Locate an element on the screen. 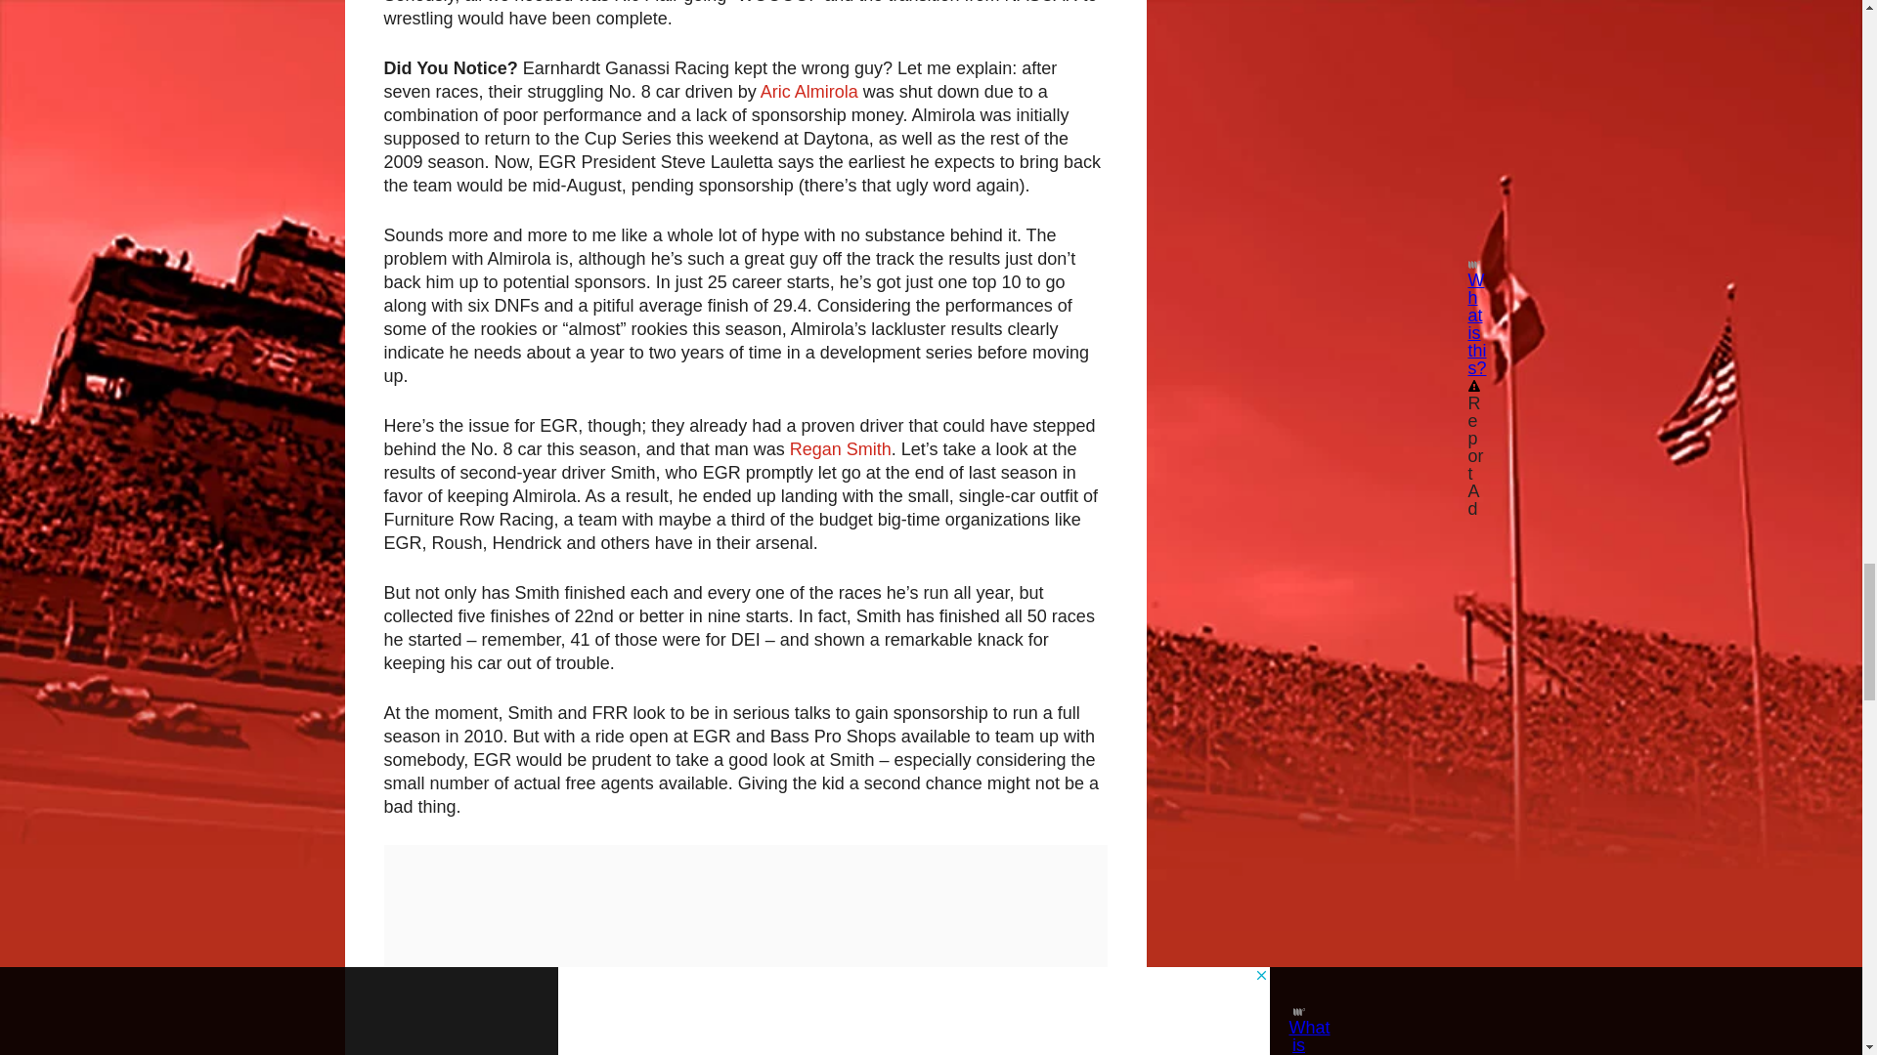 The image size is (1877, 1055). Aric Almirola is located at coordinates (808, 92).